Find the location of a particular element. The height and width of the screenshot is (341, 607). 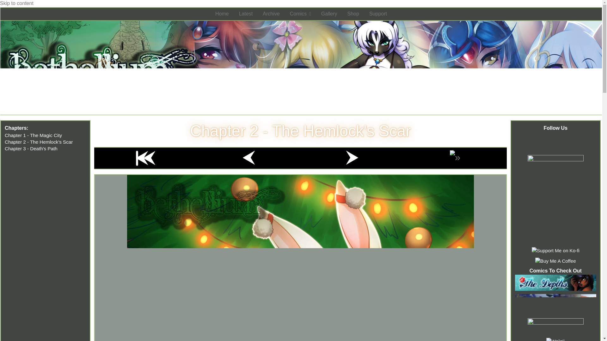

Shop is located at coordinates (353, 14).